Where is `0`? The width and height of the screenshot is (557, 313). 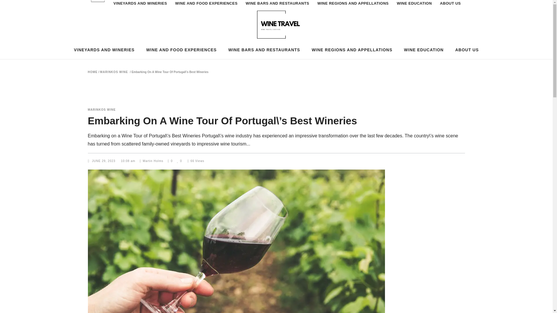 0 is located at coordinates (170, 161).